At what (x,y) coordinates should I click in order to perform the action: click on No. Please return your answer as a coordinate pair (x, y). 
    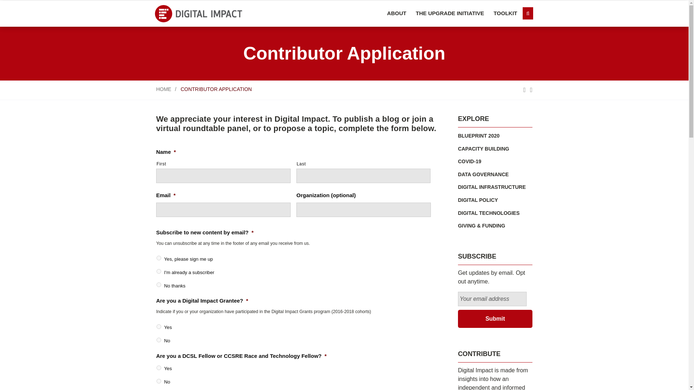
    Looking at the image, I should click on (159, 340).